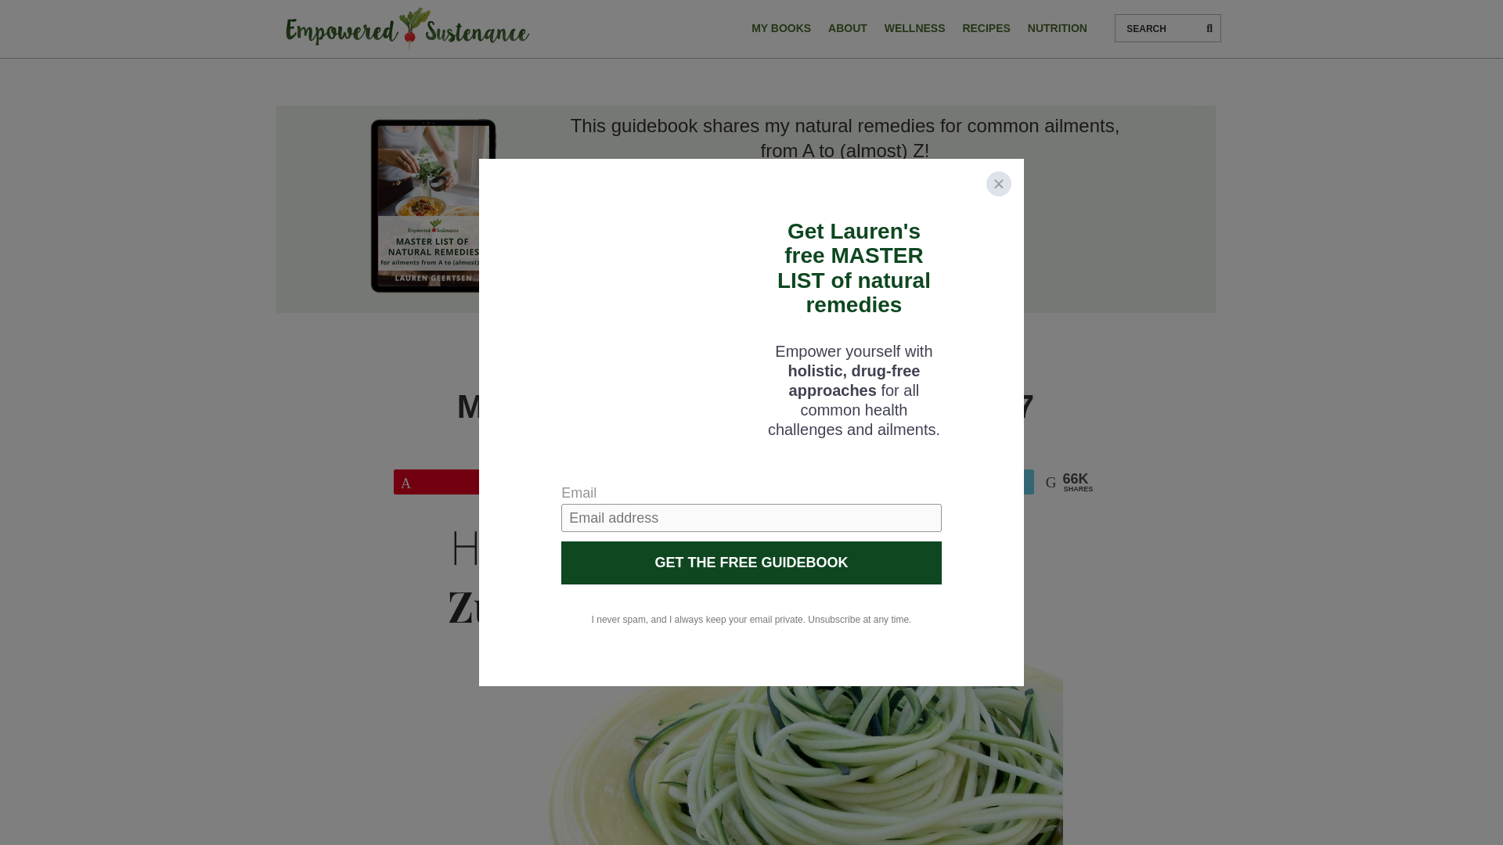 The image size is (1503, 845). Describe the element at coordinates (780, 28) in the screenshot. I see `MY BOOKS` at that location.